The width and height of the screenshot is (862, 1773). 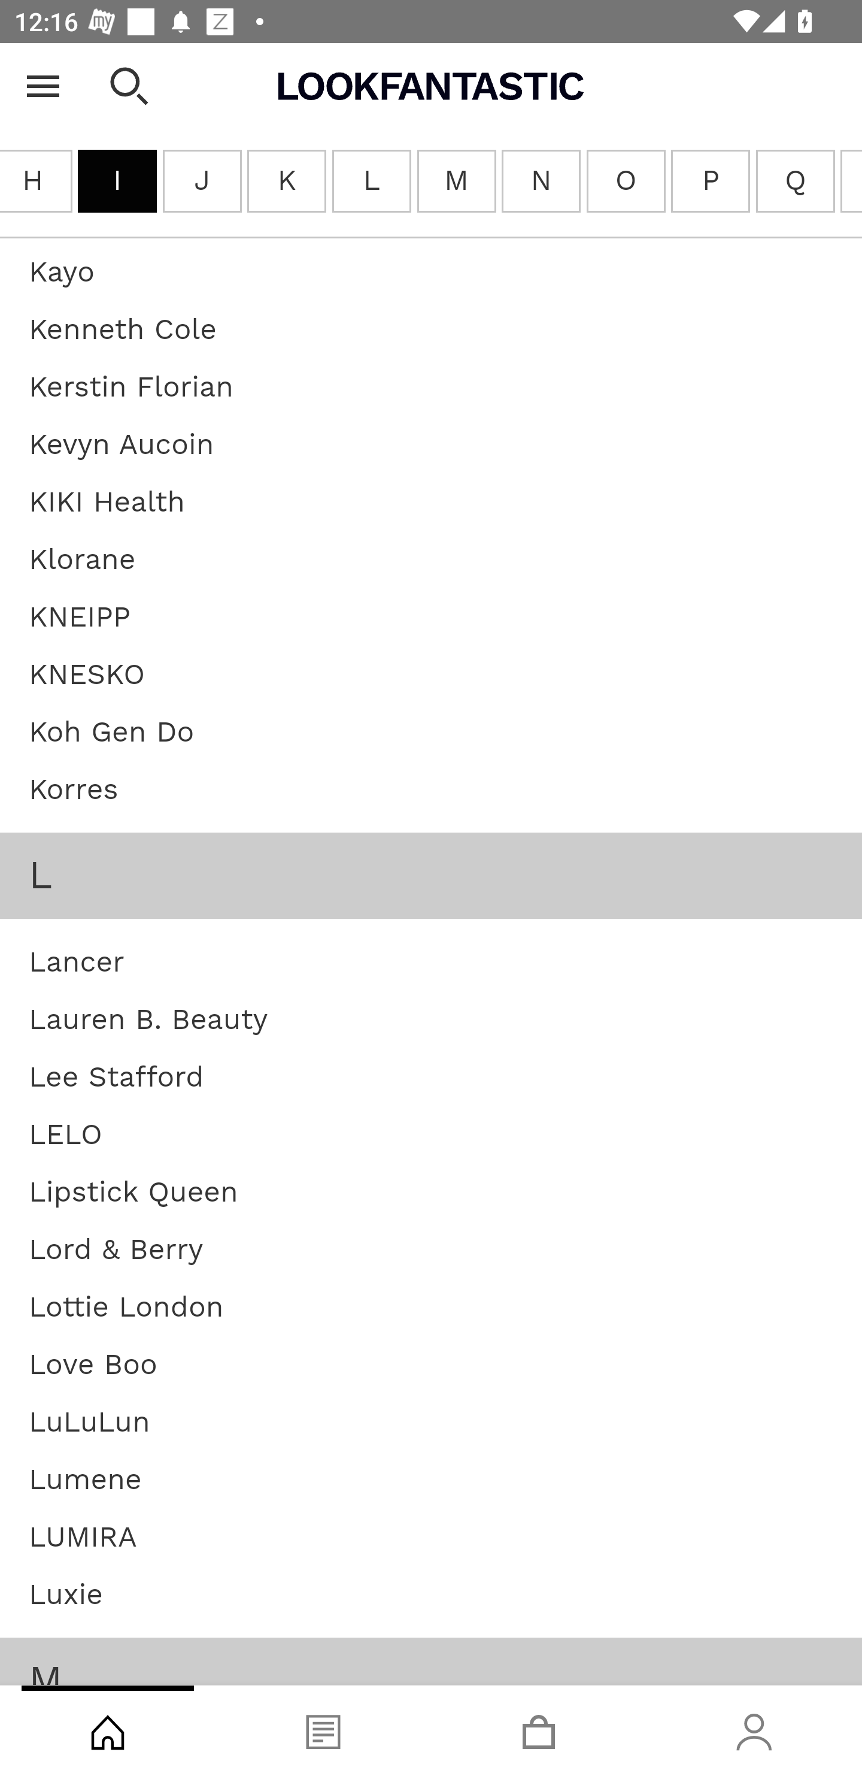 I want to click on Lumene, so click(x=85, y=1481).